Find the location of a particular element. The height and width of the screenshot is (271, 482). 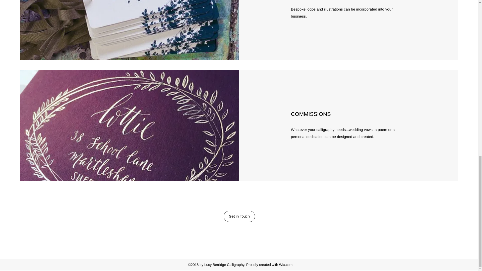

Get in Touch is located at coordinates (239, 216).